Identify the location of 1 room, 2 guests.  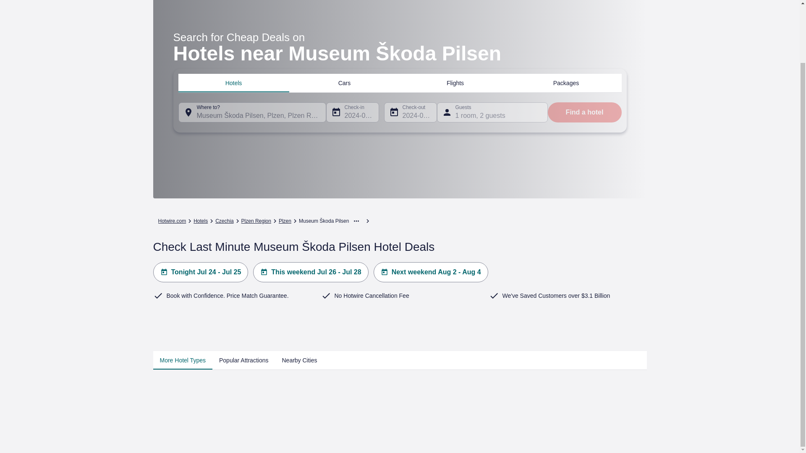
(492, 112).